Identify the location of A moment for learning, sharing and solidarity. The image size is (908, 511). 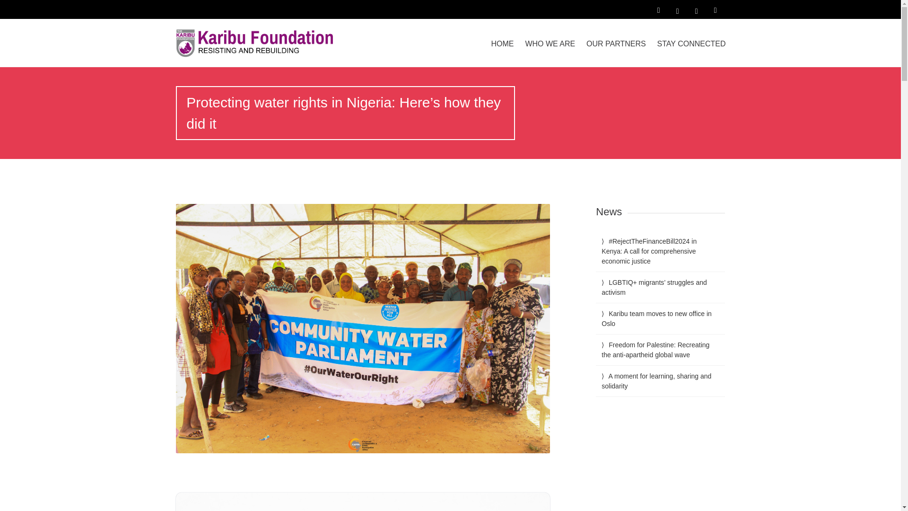
(656, 381).